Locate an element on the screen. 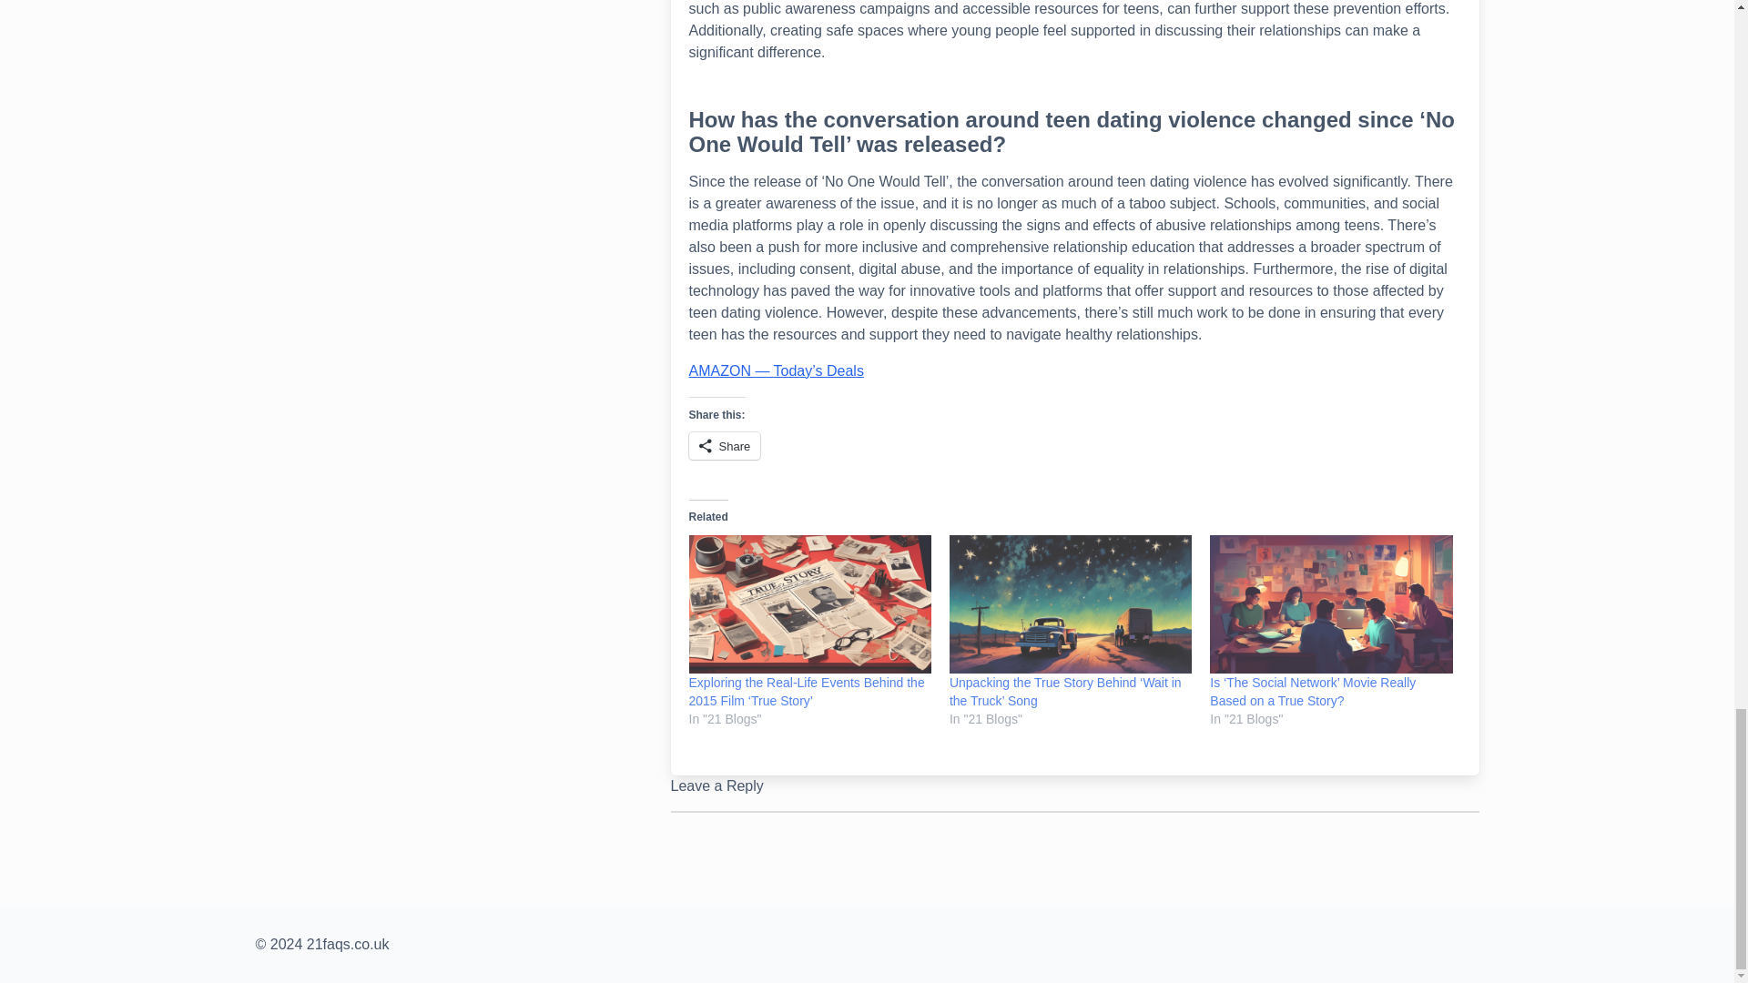  Share is located at coordinates (725, 446).